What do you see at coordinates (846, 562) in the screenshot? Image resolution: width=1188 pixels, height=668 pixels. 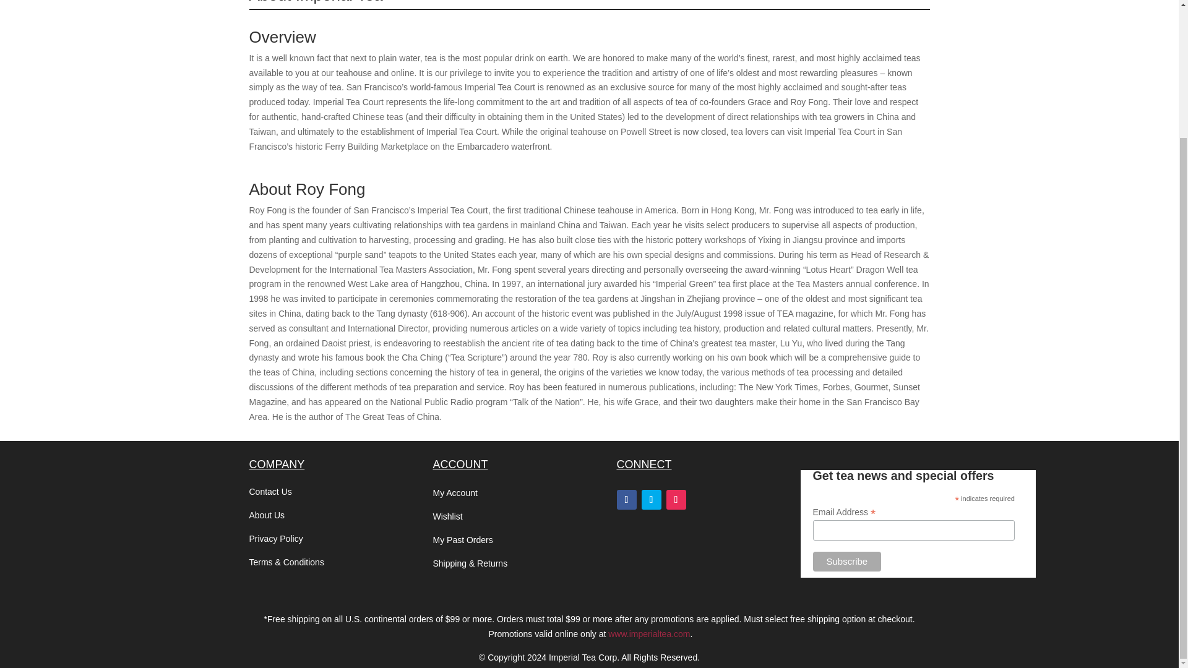 I see `Subscribe` at bounding box center [846, 562].